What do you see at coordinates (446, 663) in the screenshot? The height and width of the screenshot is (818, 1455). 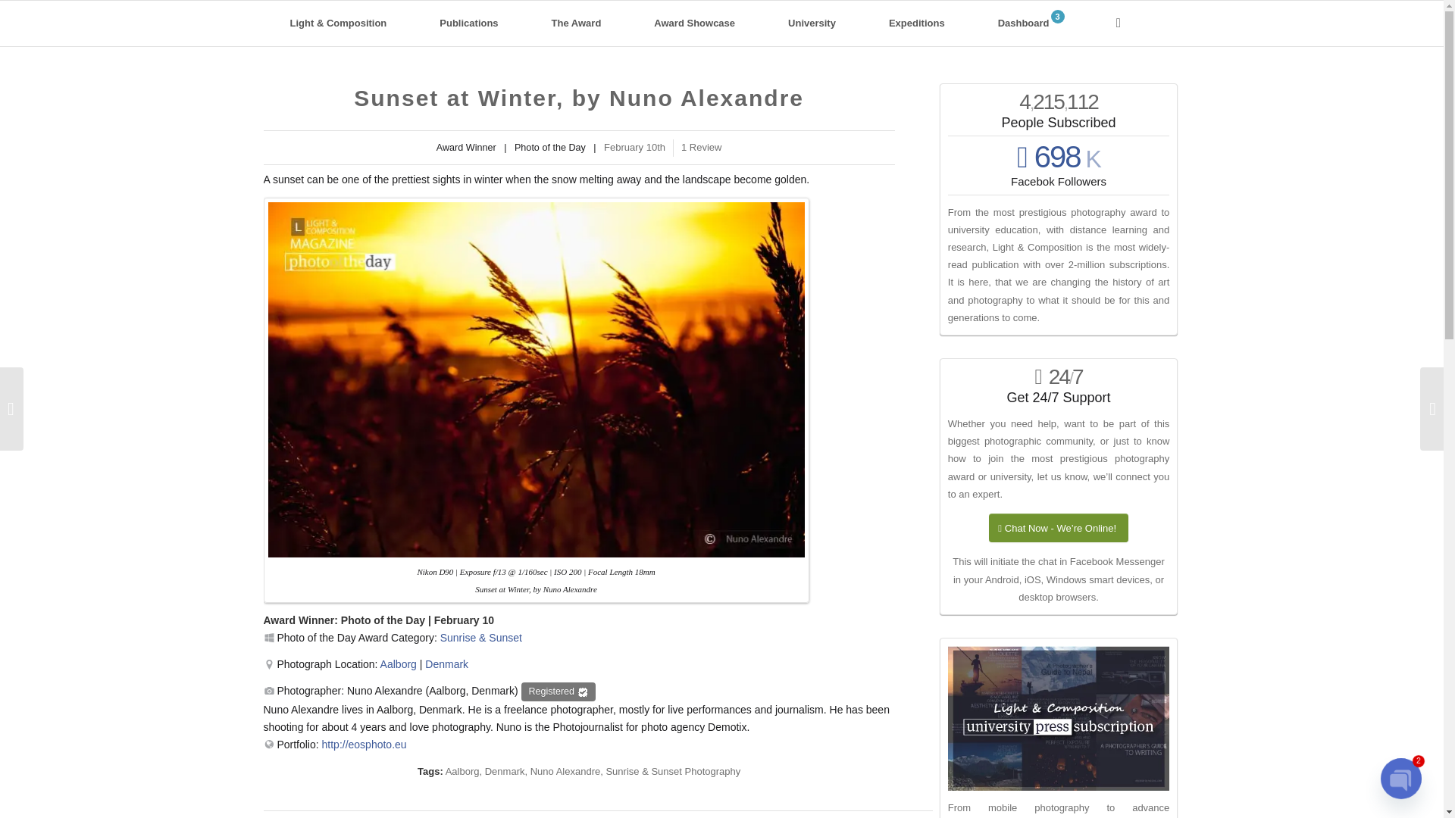 I see `Denmark` at bounding box center [446, 663].